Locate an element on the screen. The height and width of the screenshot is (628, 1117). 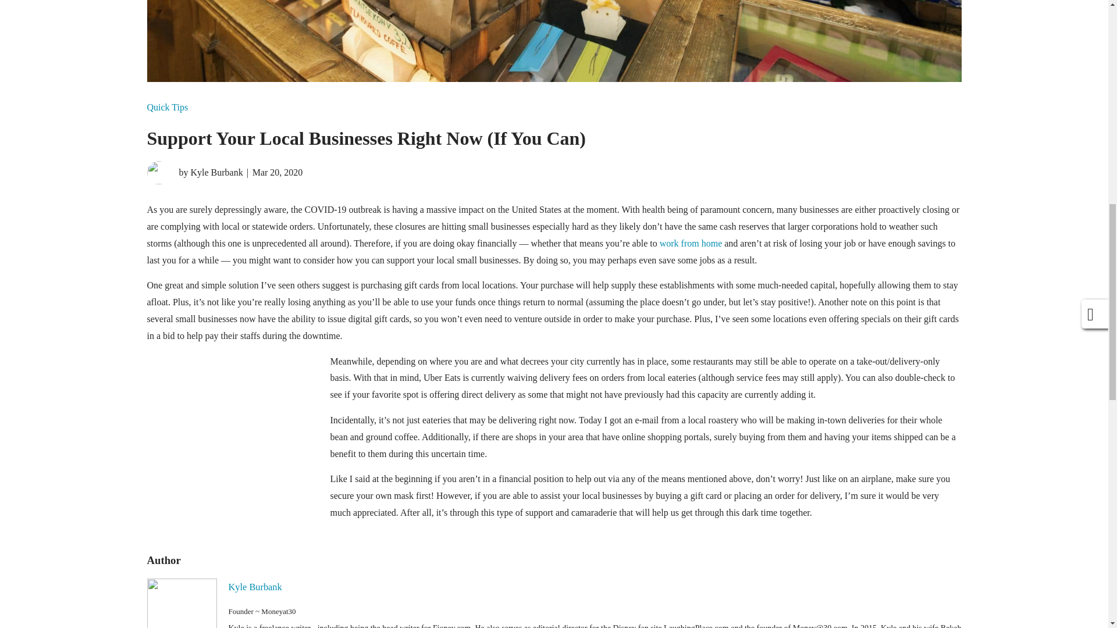
work from home is located at coordinates (691, 243).